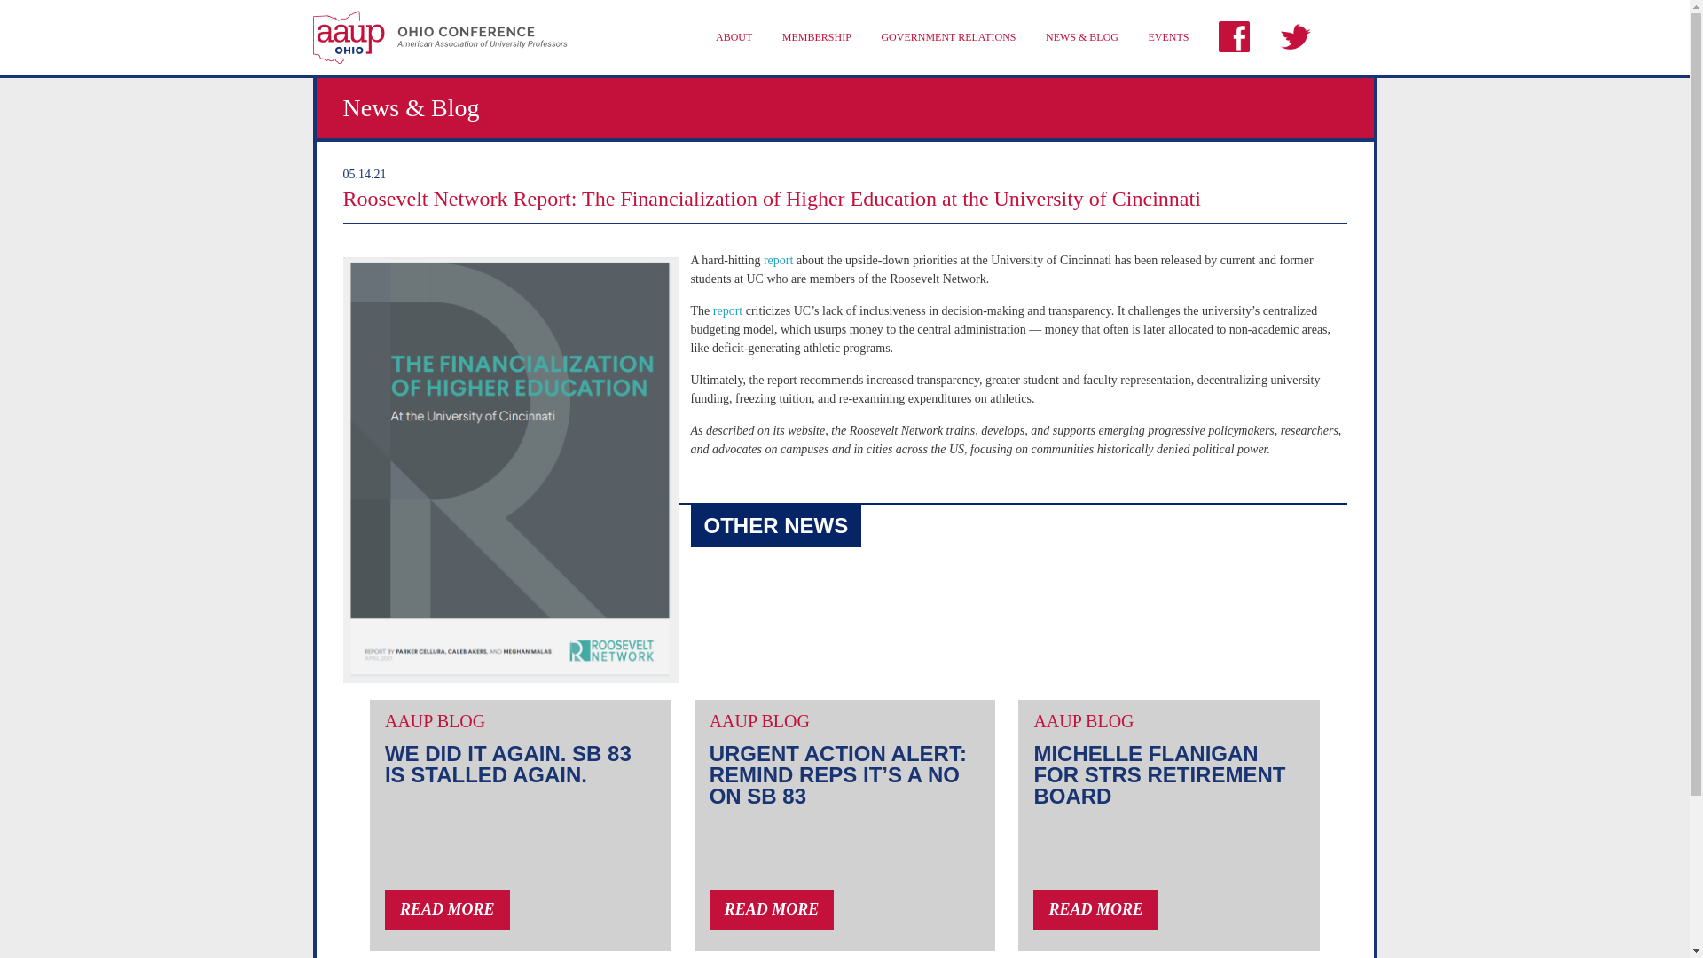 This screenshot has width=1703, height=958. What do you see at coordinates (1095, 909) in the screenshot?
I see `READ MORE` at bounding box center [1095, 909].